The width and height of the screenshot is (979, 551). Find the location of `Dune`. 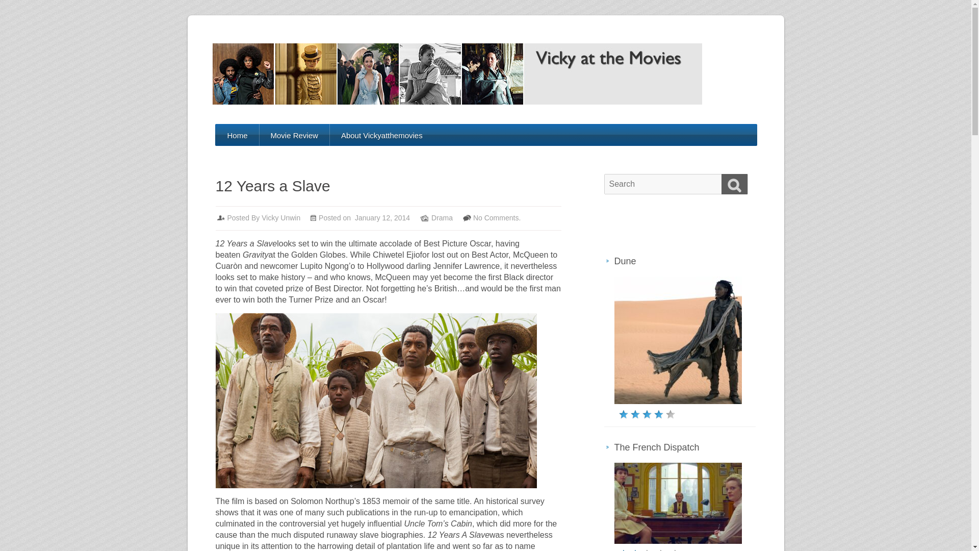

Dune is located at coordinates (624, 261).